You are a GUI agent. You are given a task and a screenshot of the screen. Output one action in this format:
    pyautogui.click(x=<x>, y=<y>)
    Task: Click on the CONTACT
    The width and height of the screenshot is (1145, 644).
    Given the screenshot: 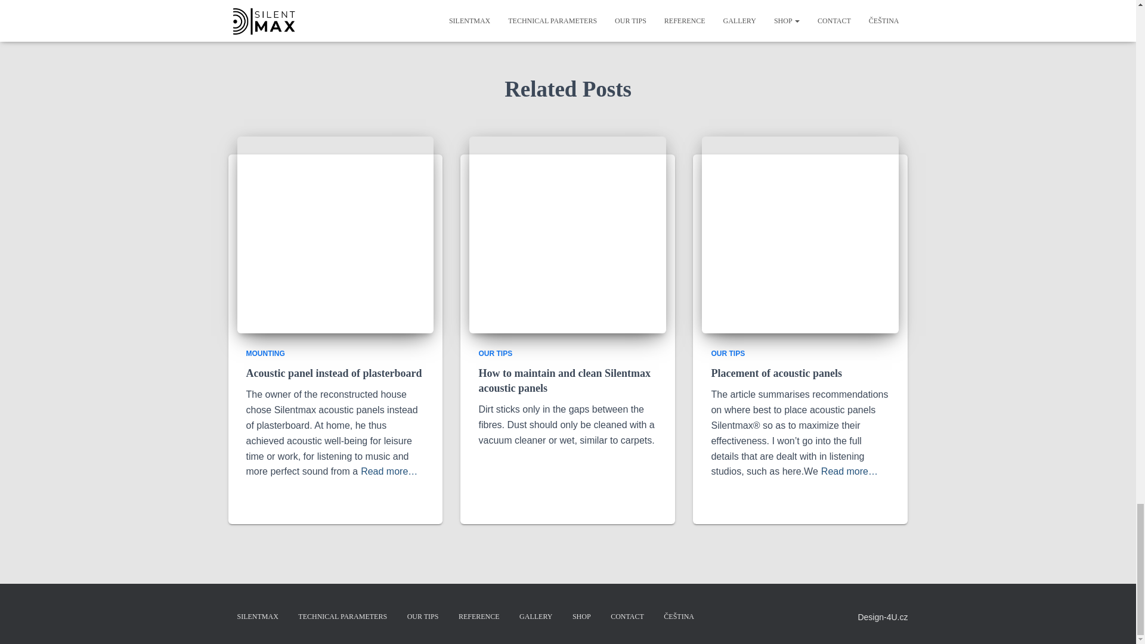 What is the action you would take?
    pyautogui.click(x=627, y=617)
    